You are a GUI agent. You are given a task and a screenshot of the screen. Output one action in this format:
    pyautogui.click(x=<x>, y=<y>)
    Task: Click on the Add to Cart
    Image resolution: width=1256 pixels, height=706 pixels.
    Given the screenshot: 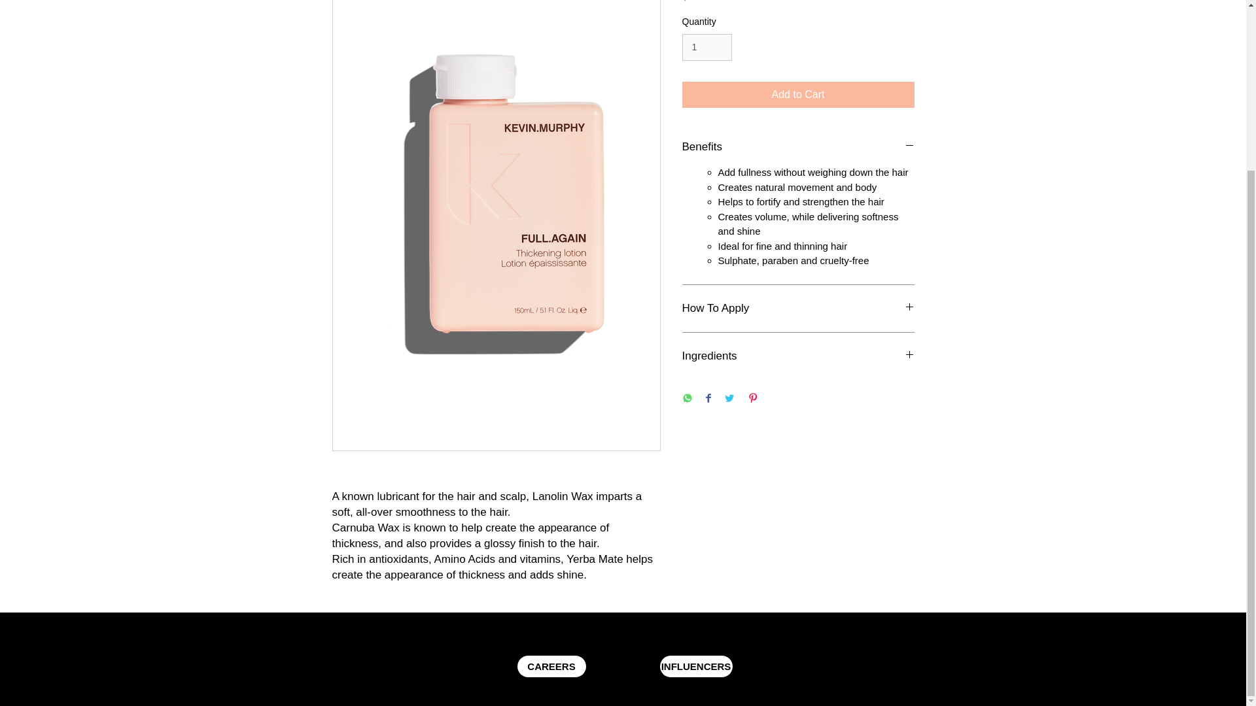 What is the action you would take?
    pyautogui.click(x=798, y=95)
    